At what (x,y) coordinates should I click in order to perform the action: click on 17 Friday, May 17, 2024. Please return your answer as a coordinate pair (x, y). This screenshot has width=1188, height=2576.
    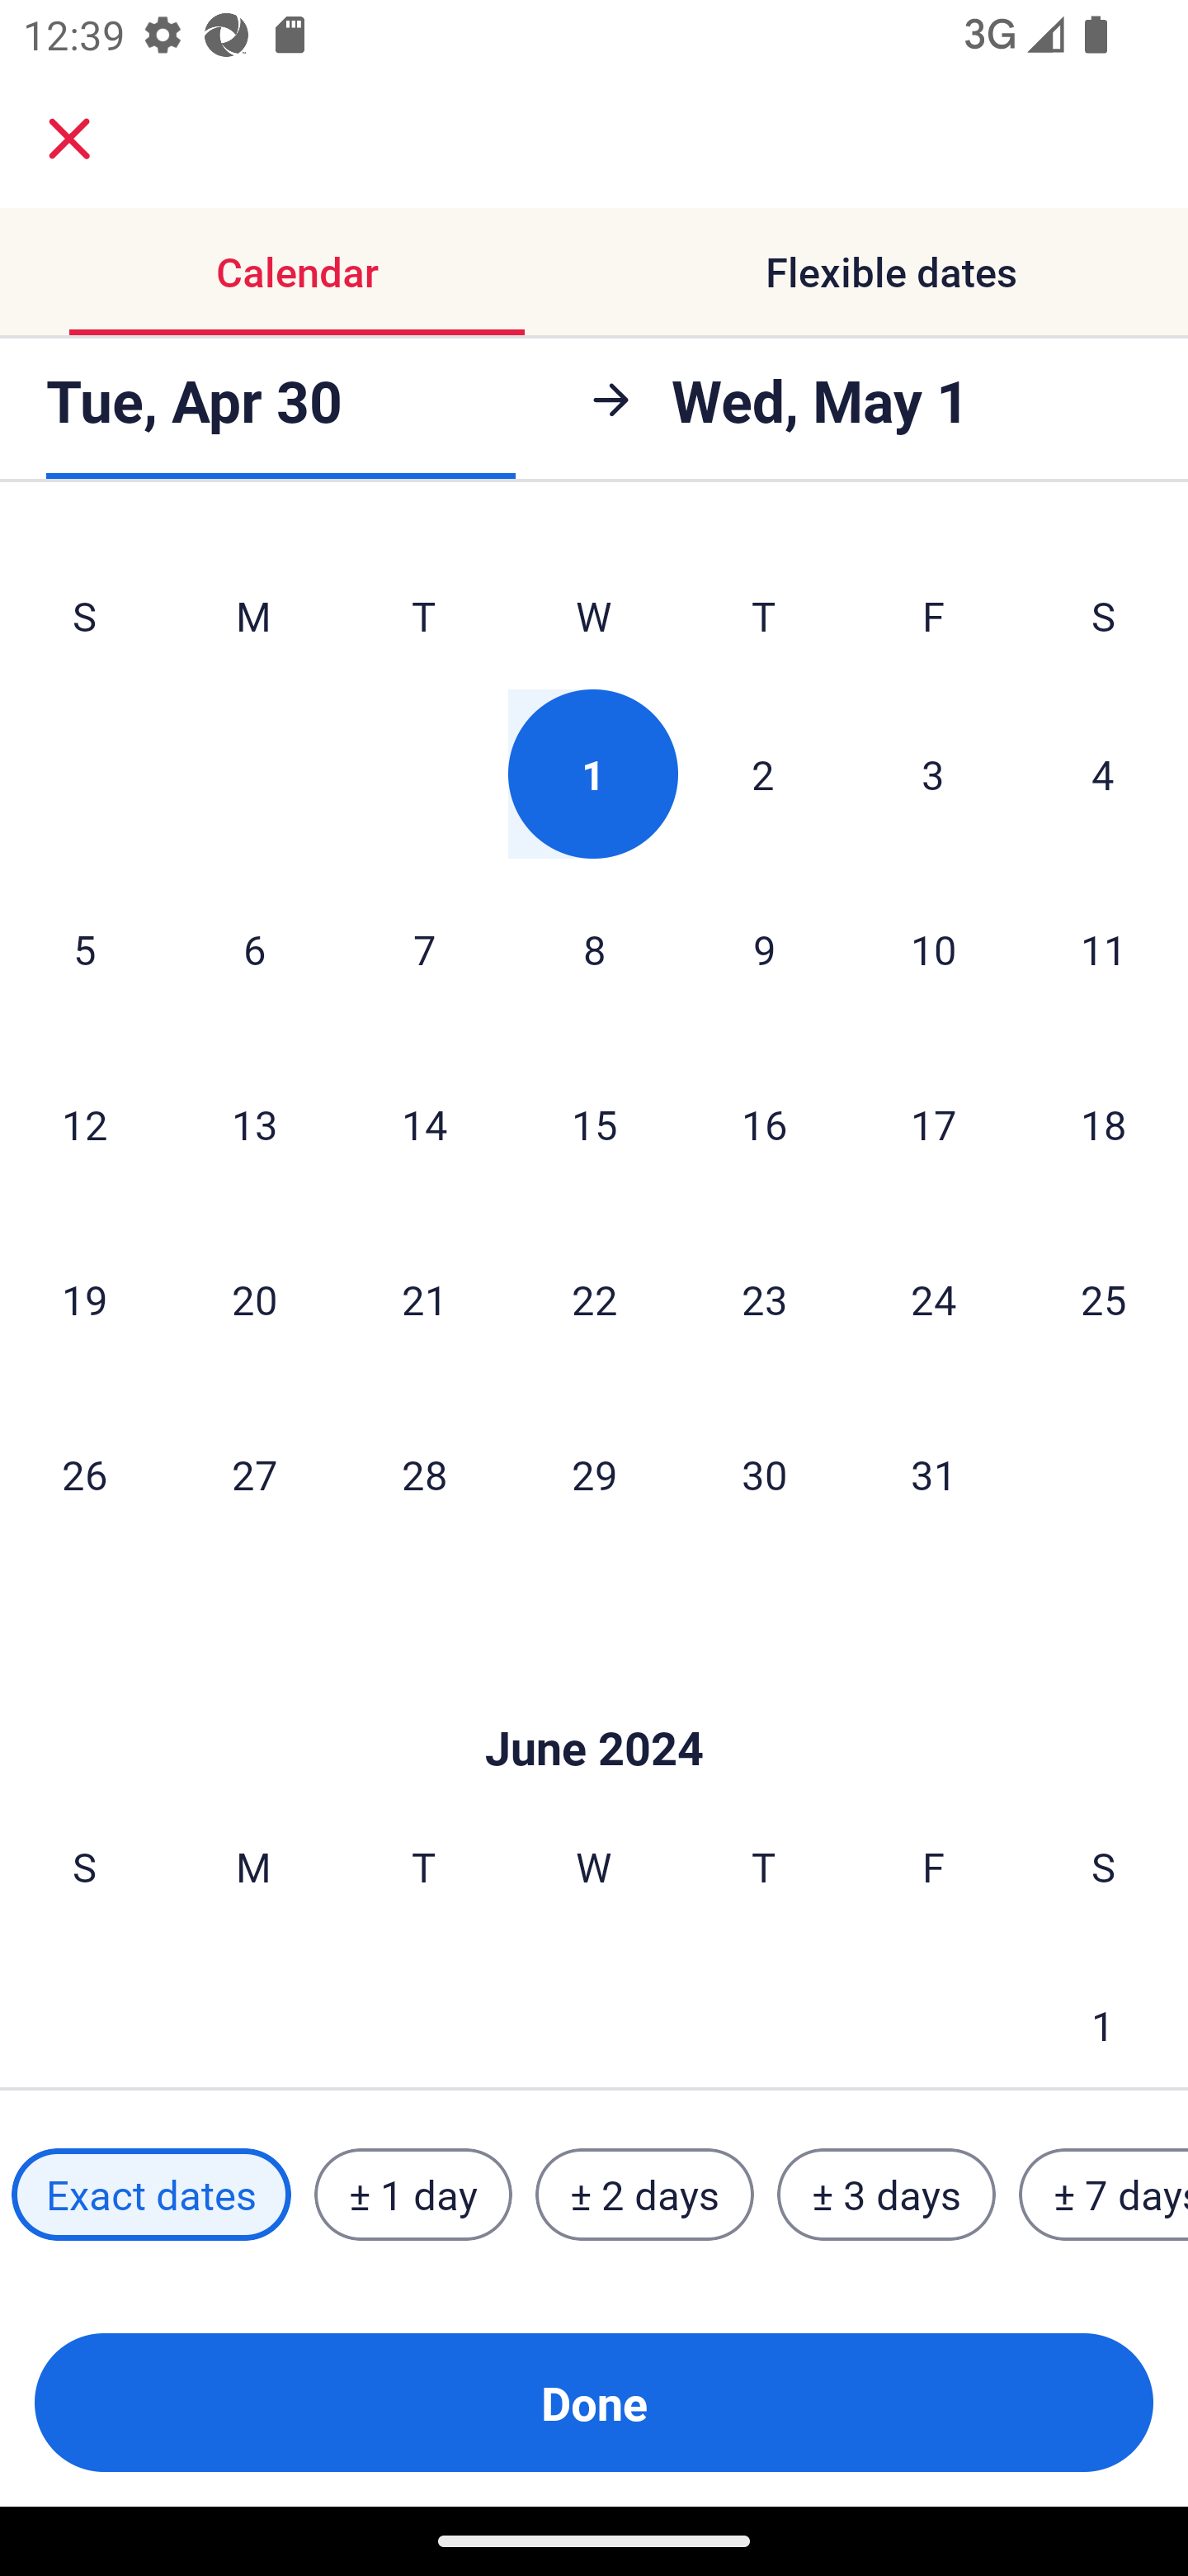
    Looking at the image, I should click on (934, 1125).